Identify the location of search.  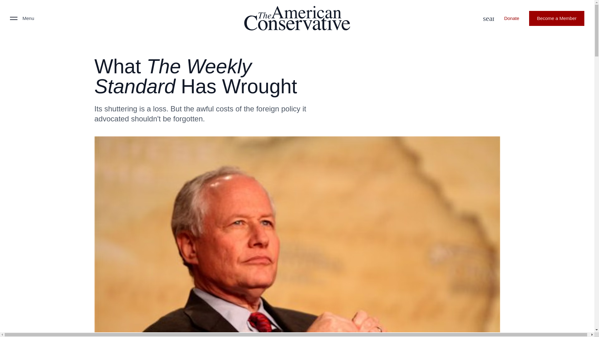
(487, 18).